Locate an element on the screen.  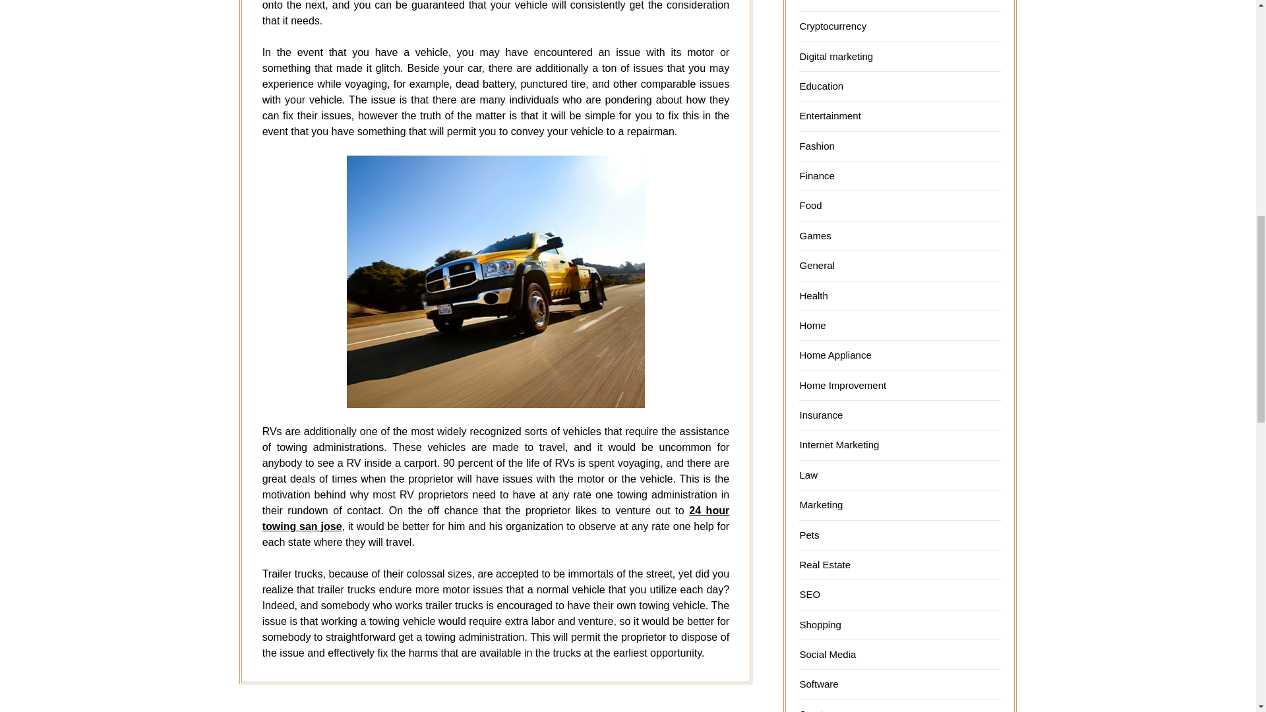
Fashion is located at coordinates (816, 146).